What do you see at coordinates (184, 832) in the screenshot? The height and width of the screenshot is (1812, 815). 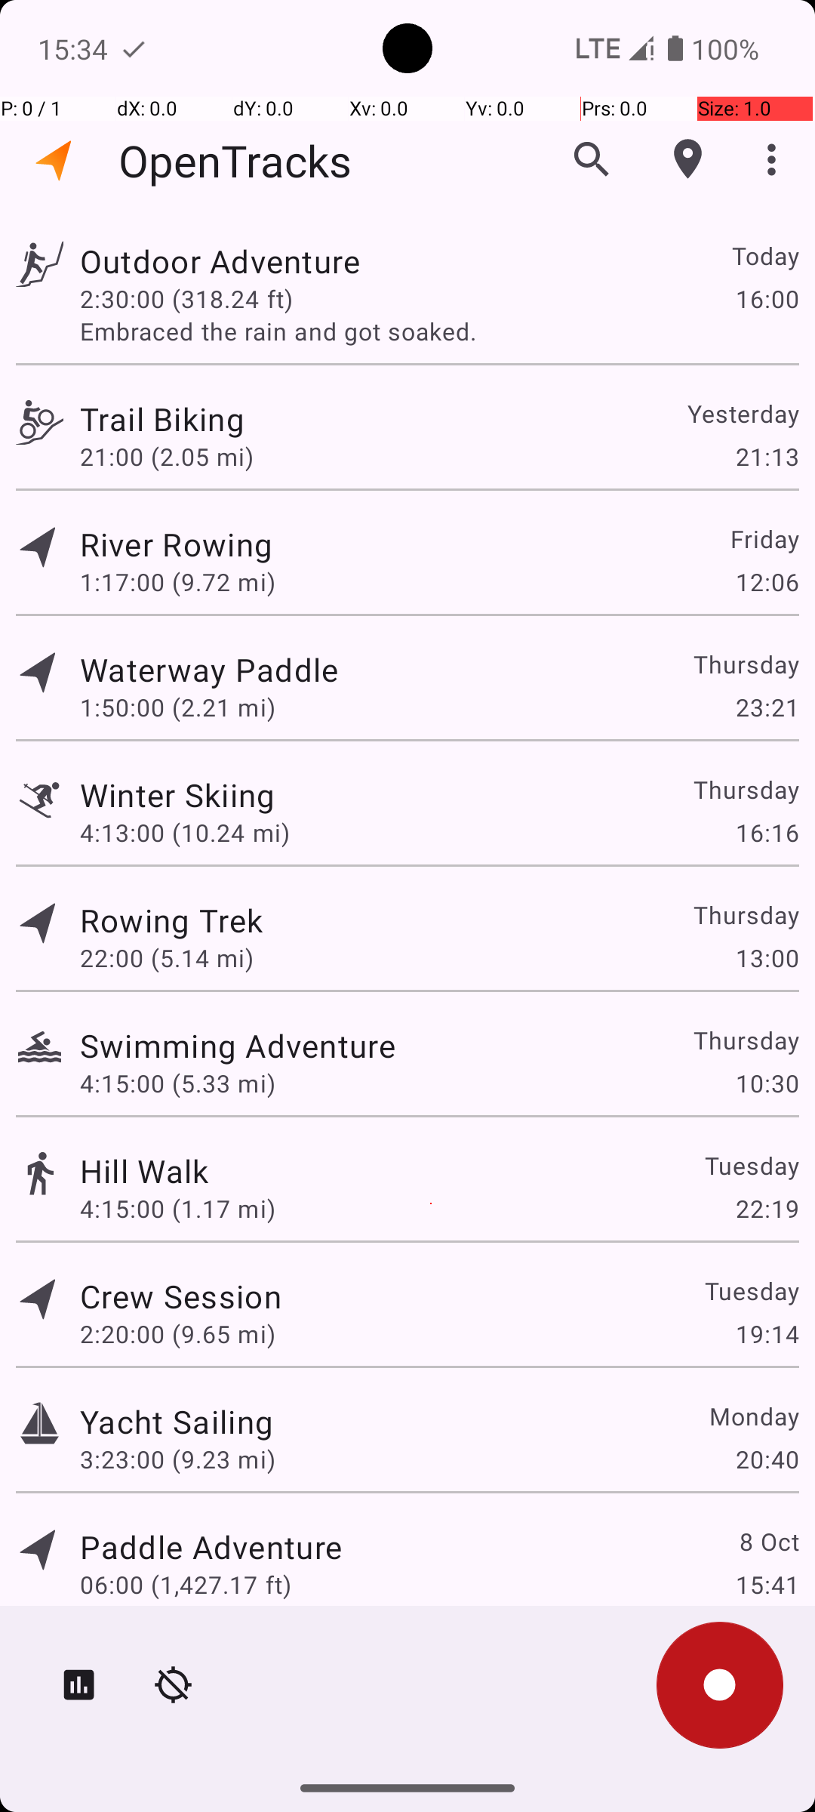 I see `4:13:00 (10.24 mi)` at bounding box center [184, 832].